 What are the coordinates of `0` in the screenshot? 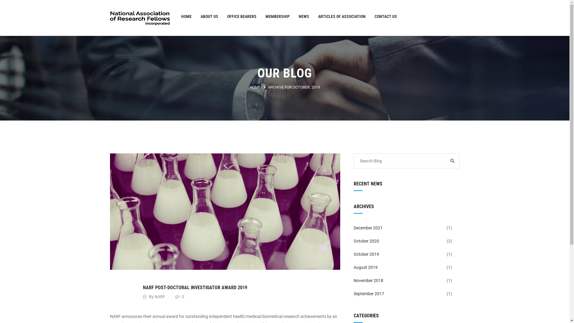 It's located at (180, 297).